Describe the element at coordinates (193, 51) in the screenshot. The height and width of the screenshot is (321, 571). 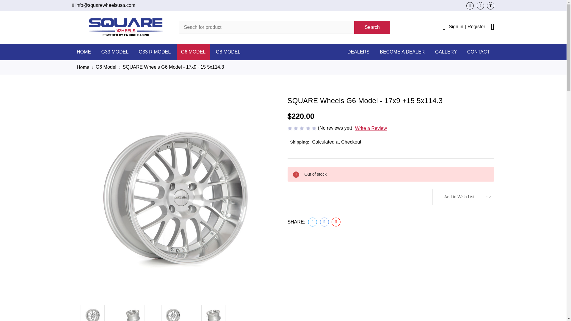
I see `G6 MODEL` at that location.